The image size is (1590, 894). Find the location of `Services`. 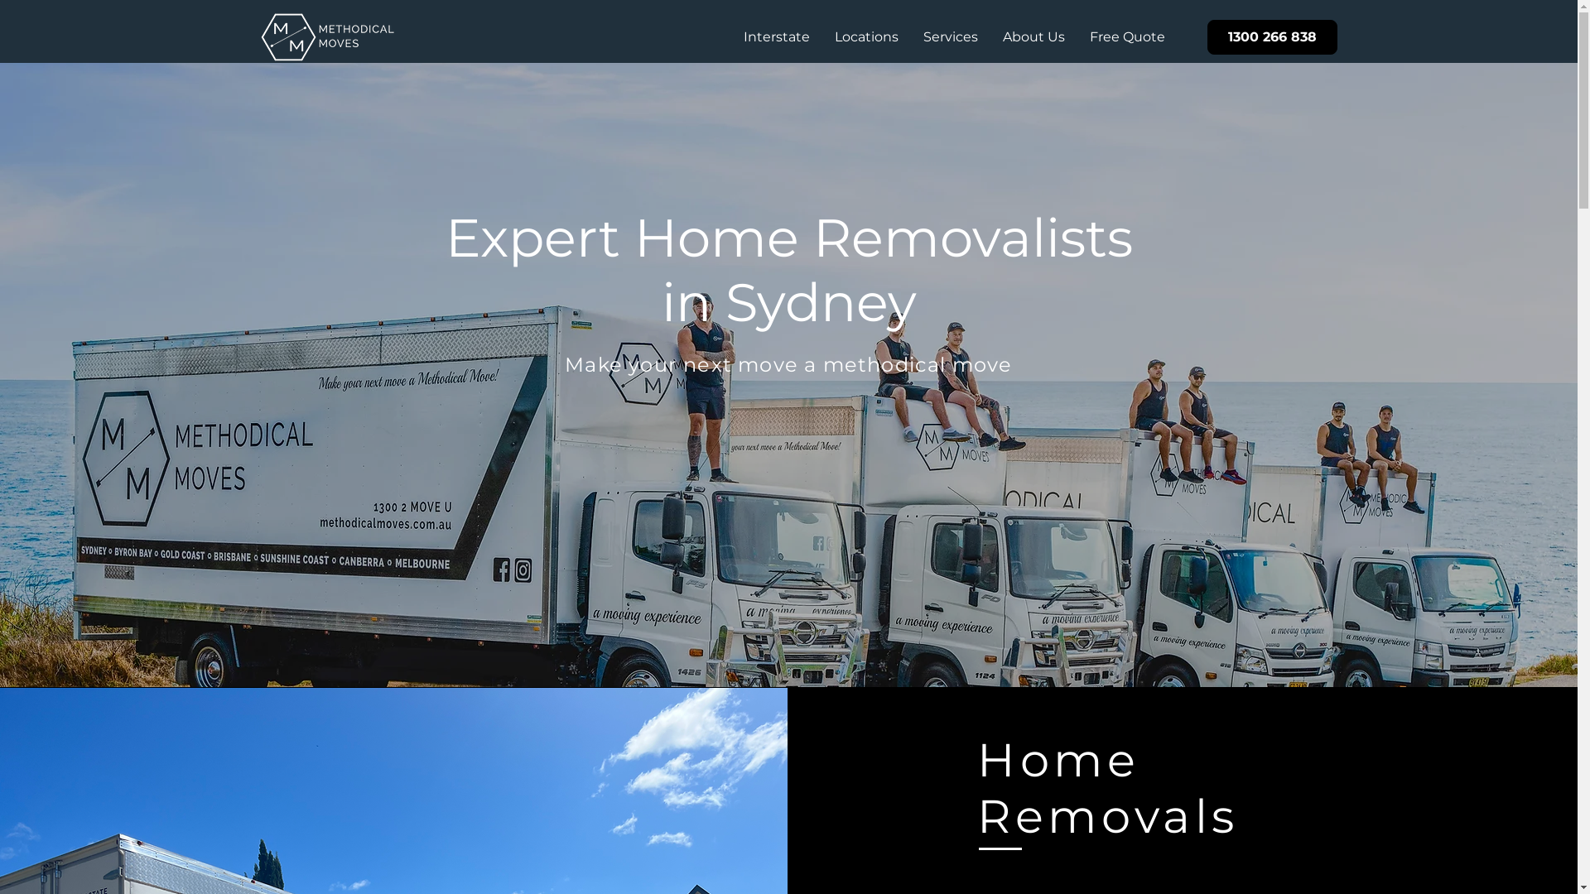

Services is located at coordinates (951, 37).